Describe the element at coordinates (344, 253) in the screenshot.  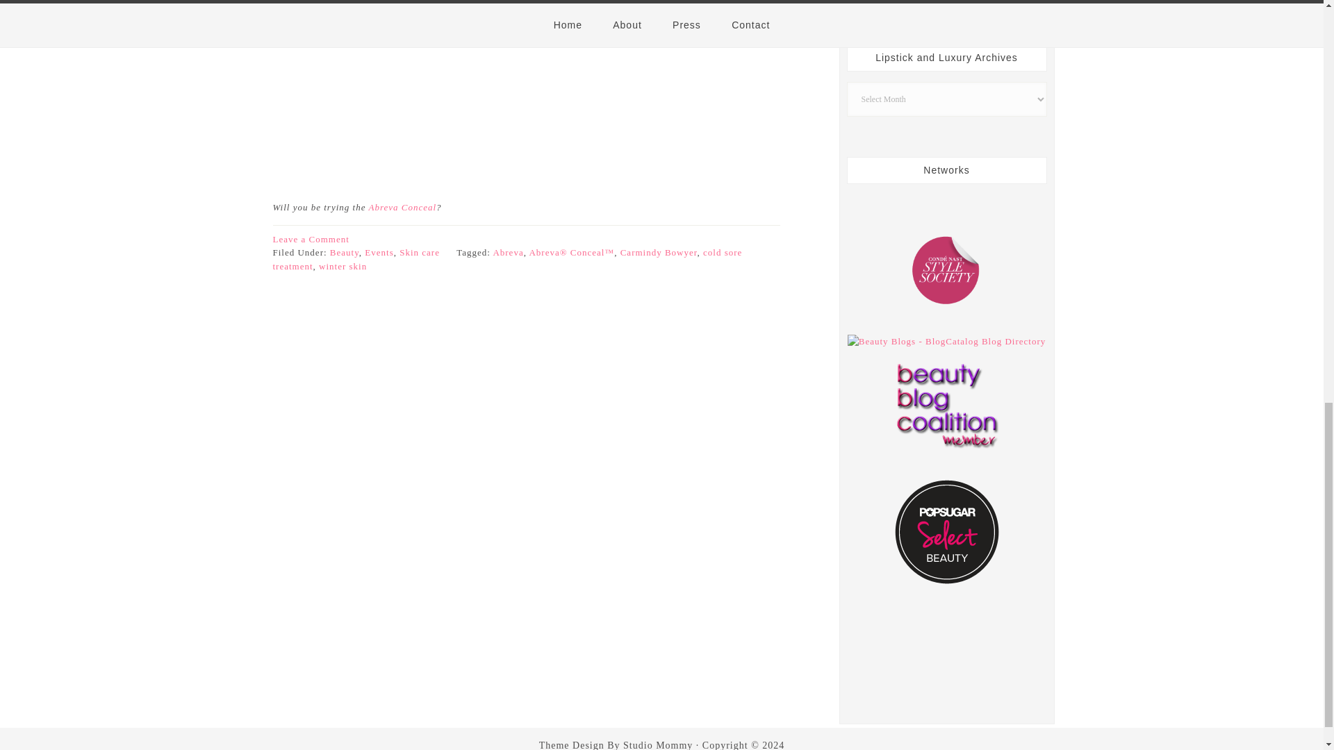
I see `Beauty` at that location.